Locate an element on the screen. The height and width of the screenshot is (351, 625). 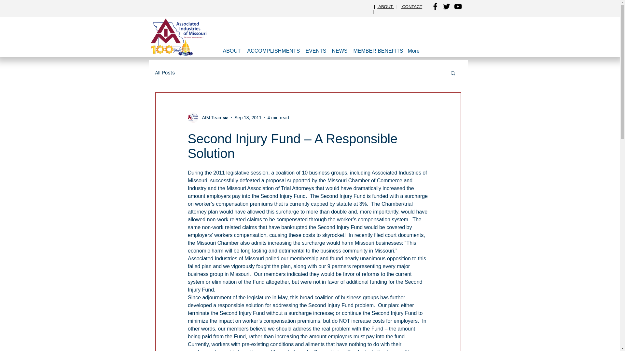
ACCOMPLISHMENTS is located at coordinates (273, 51).